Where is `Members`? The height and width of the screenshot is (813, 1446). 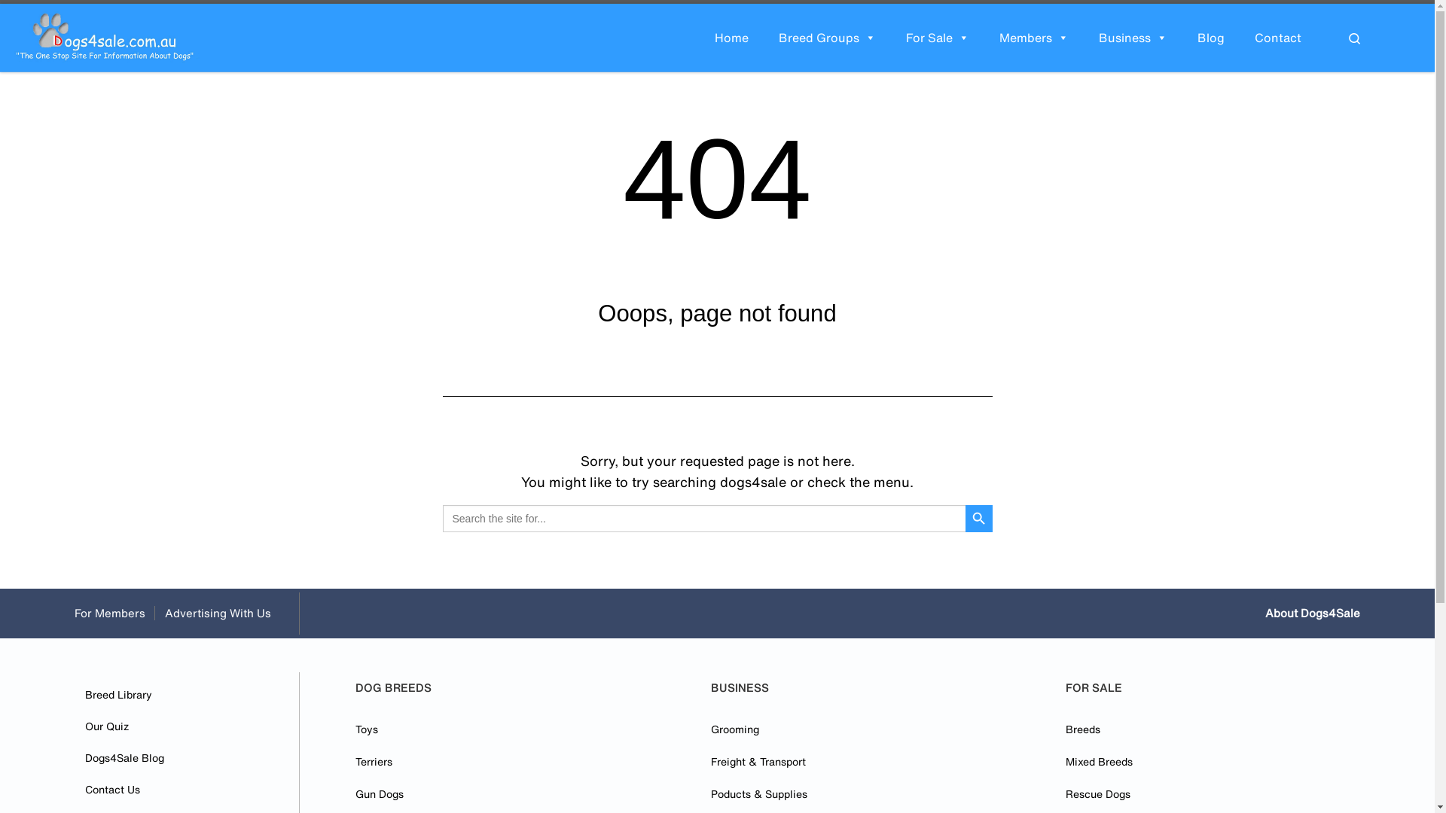 Members is located at coordinates (1034, 38).